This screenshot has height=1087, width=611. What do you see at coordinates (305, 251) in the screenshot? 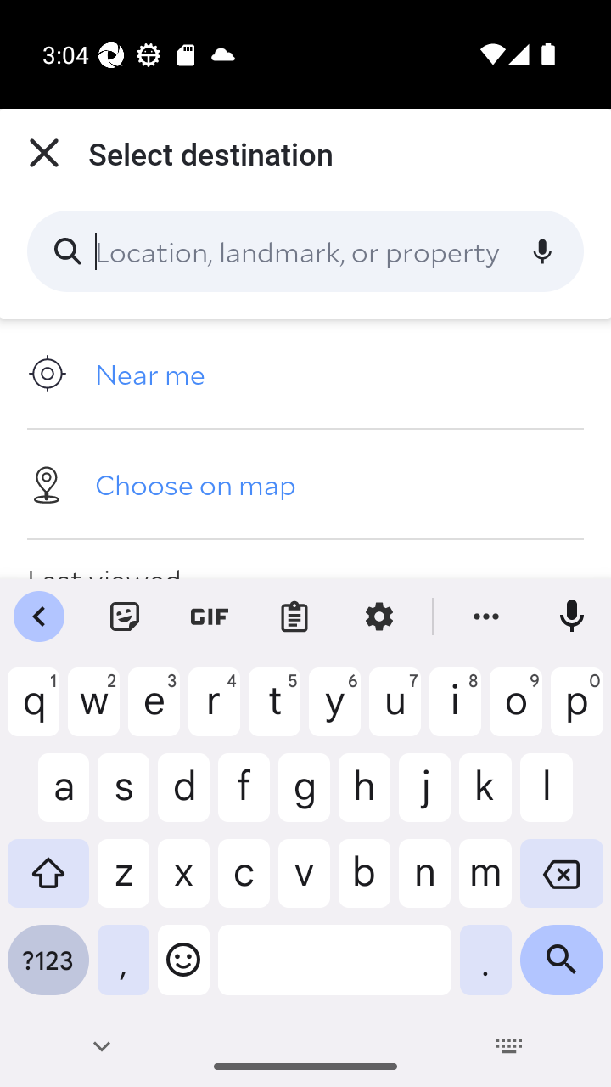
I see `Location, landmark, or property` at bounding box center [305, 251].